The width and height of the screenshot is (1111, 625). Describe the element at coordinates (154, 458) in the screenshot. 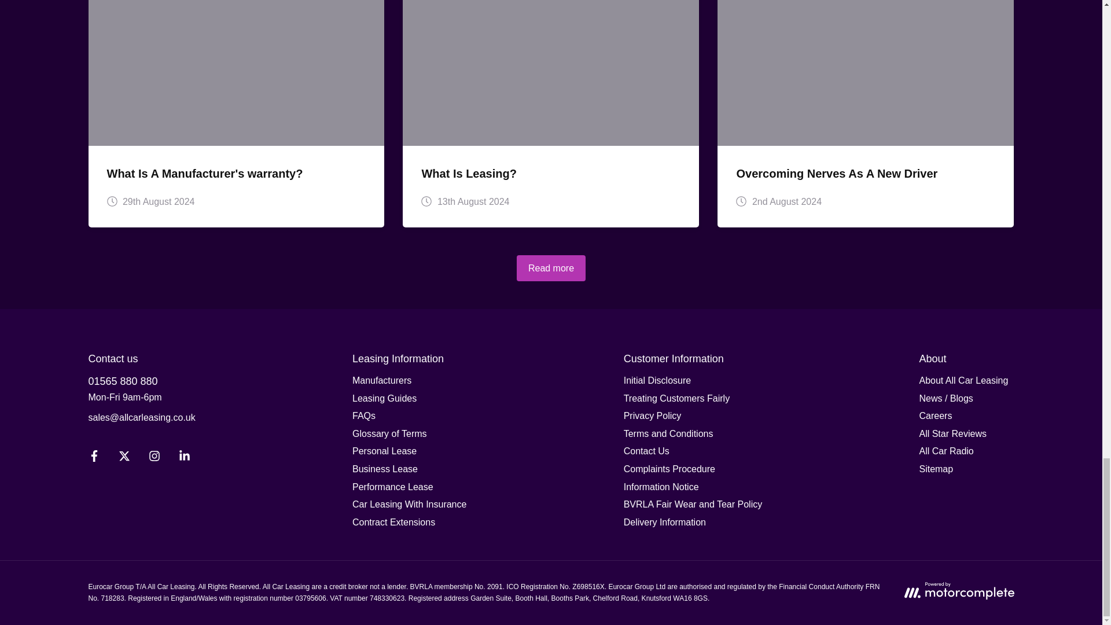

I see `Instagram` at that location.